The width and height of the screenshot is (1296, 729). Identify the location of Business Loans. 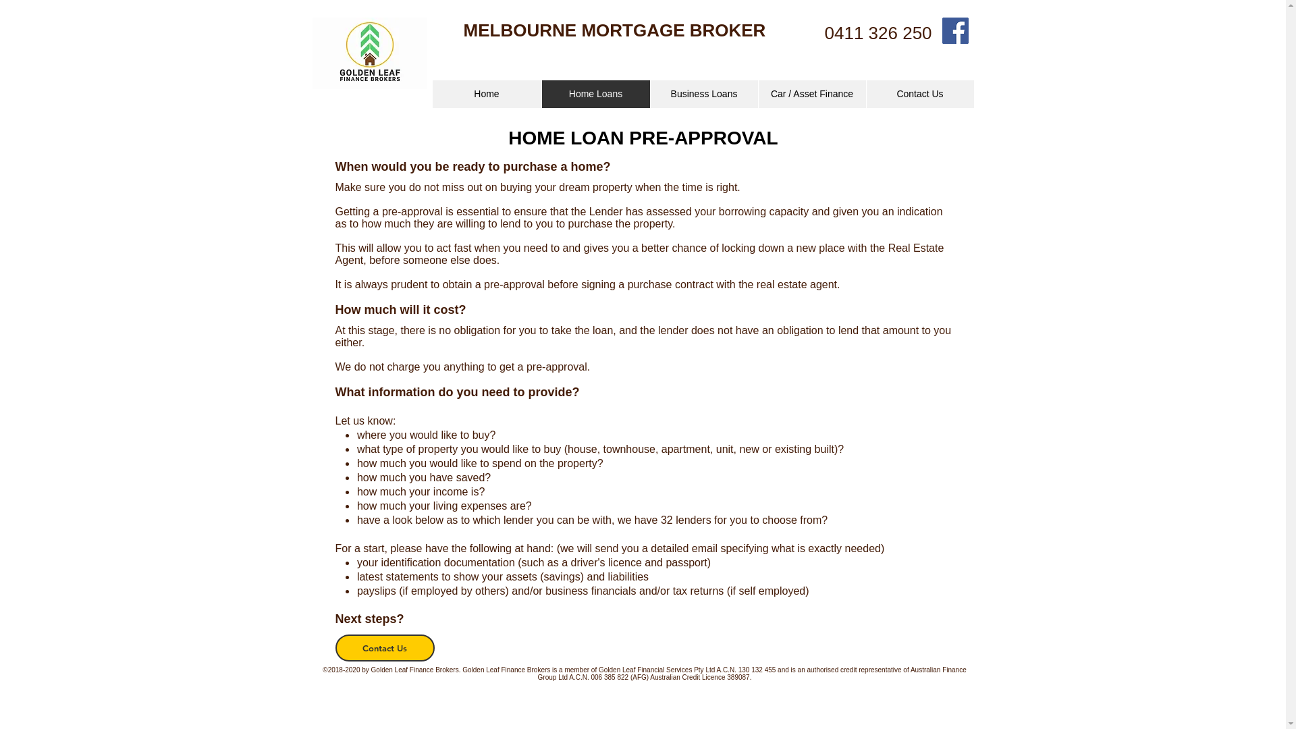
(703, 94).